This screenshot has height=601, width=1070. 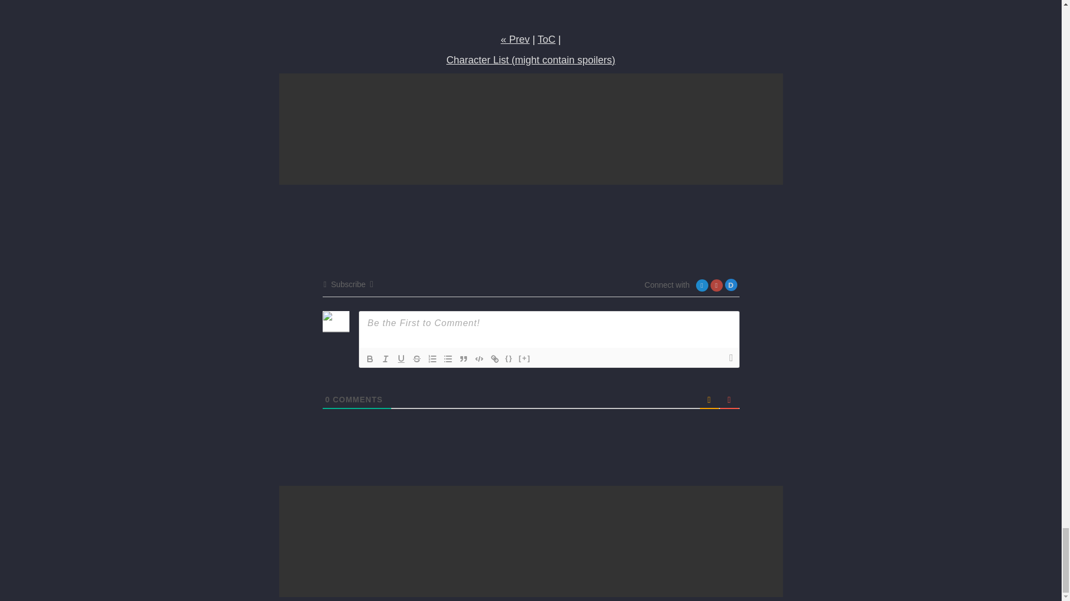 I want to click on Source Code, so click(x=509, y=358).